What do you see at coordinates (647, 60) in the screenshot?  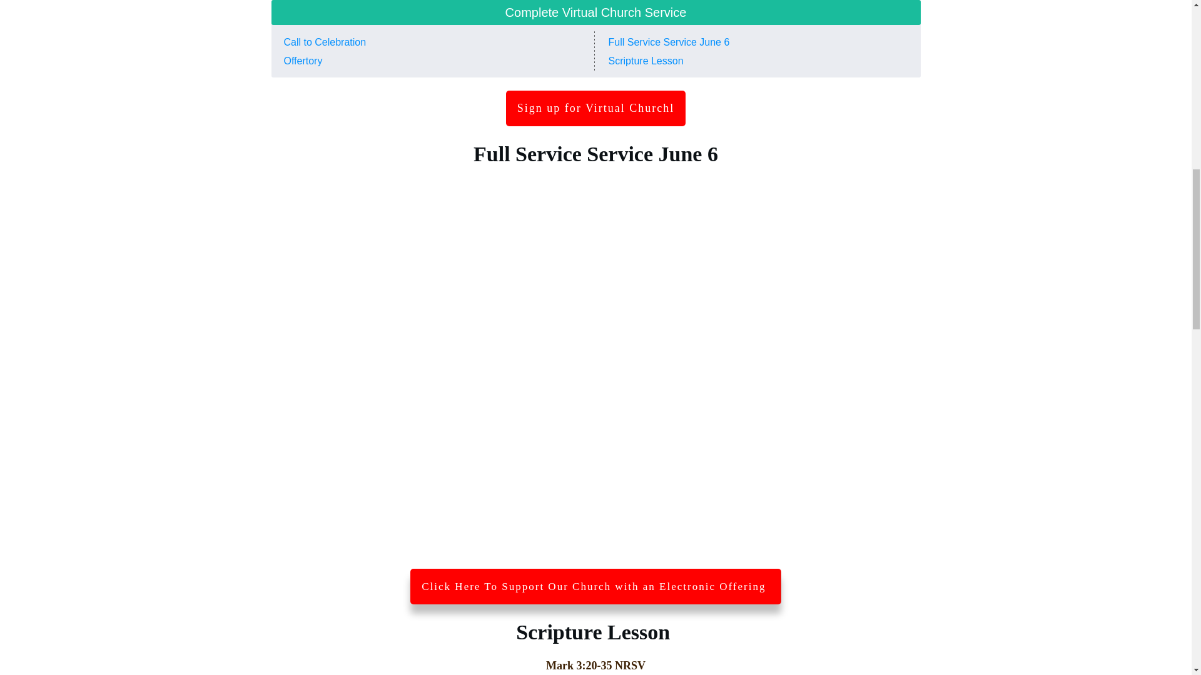 I see `Scripture Lesson ` at bounding box center [647, 60].